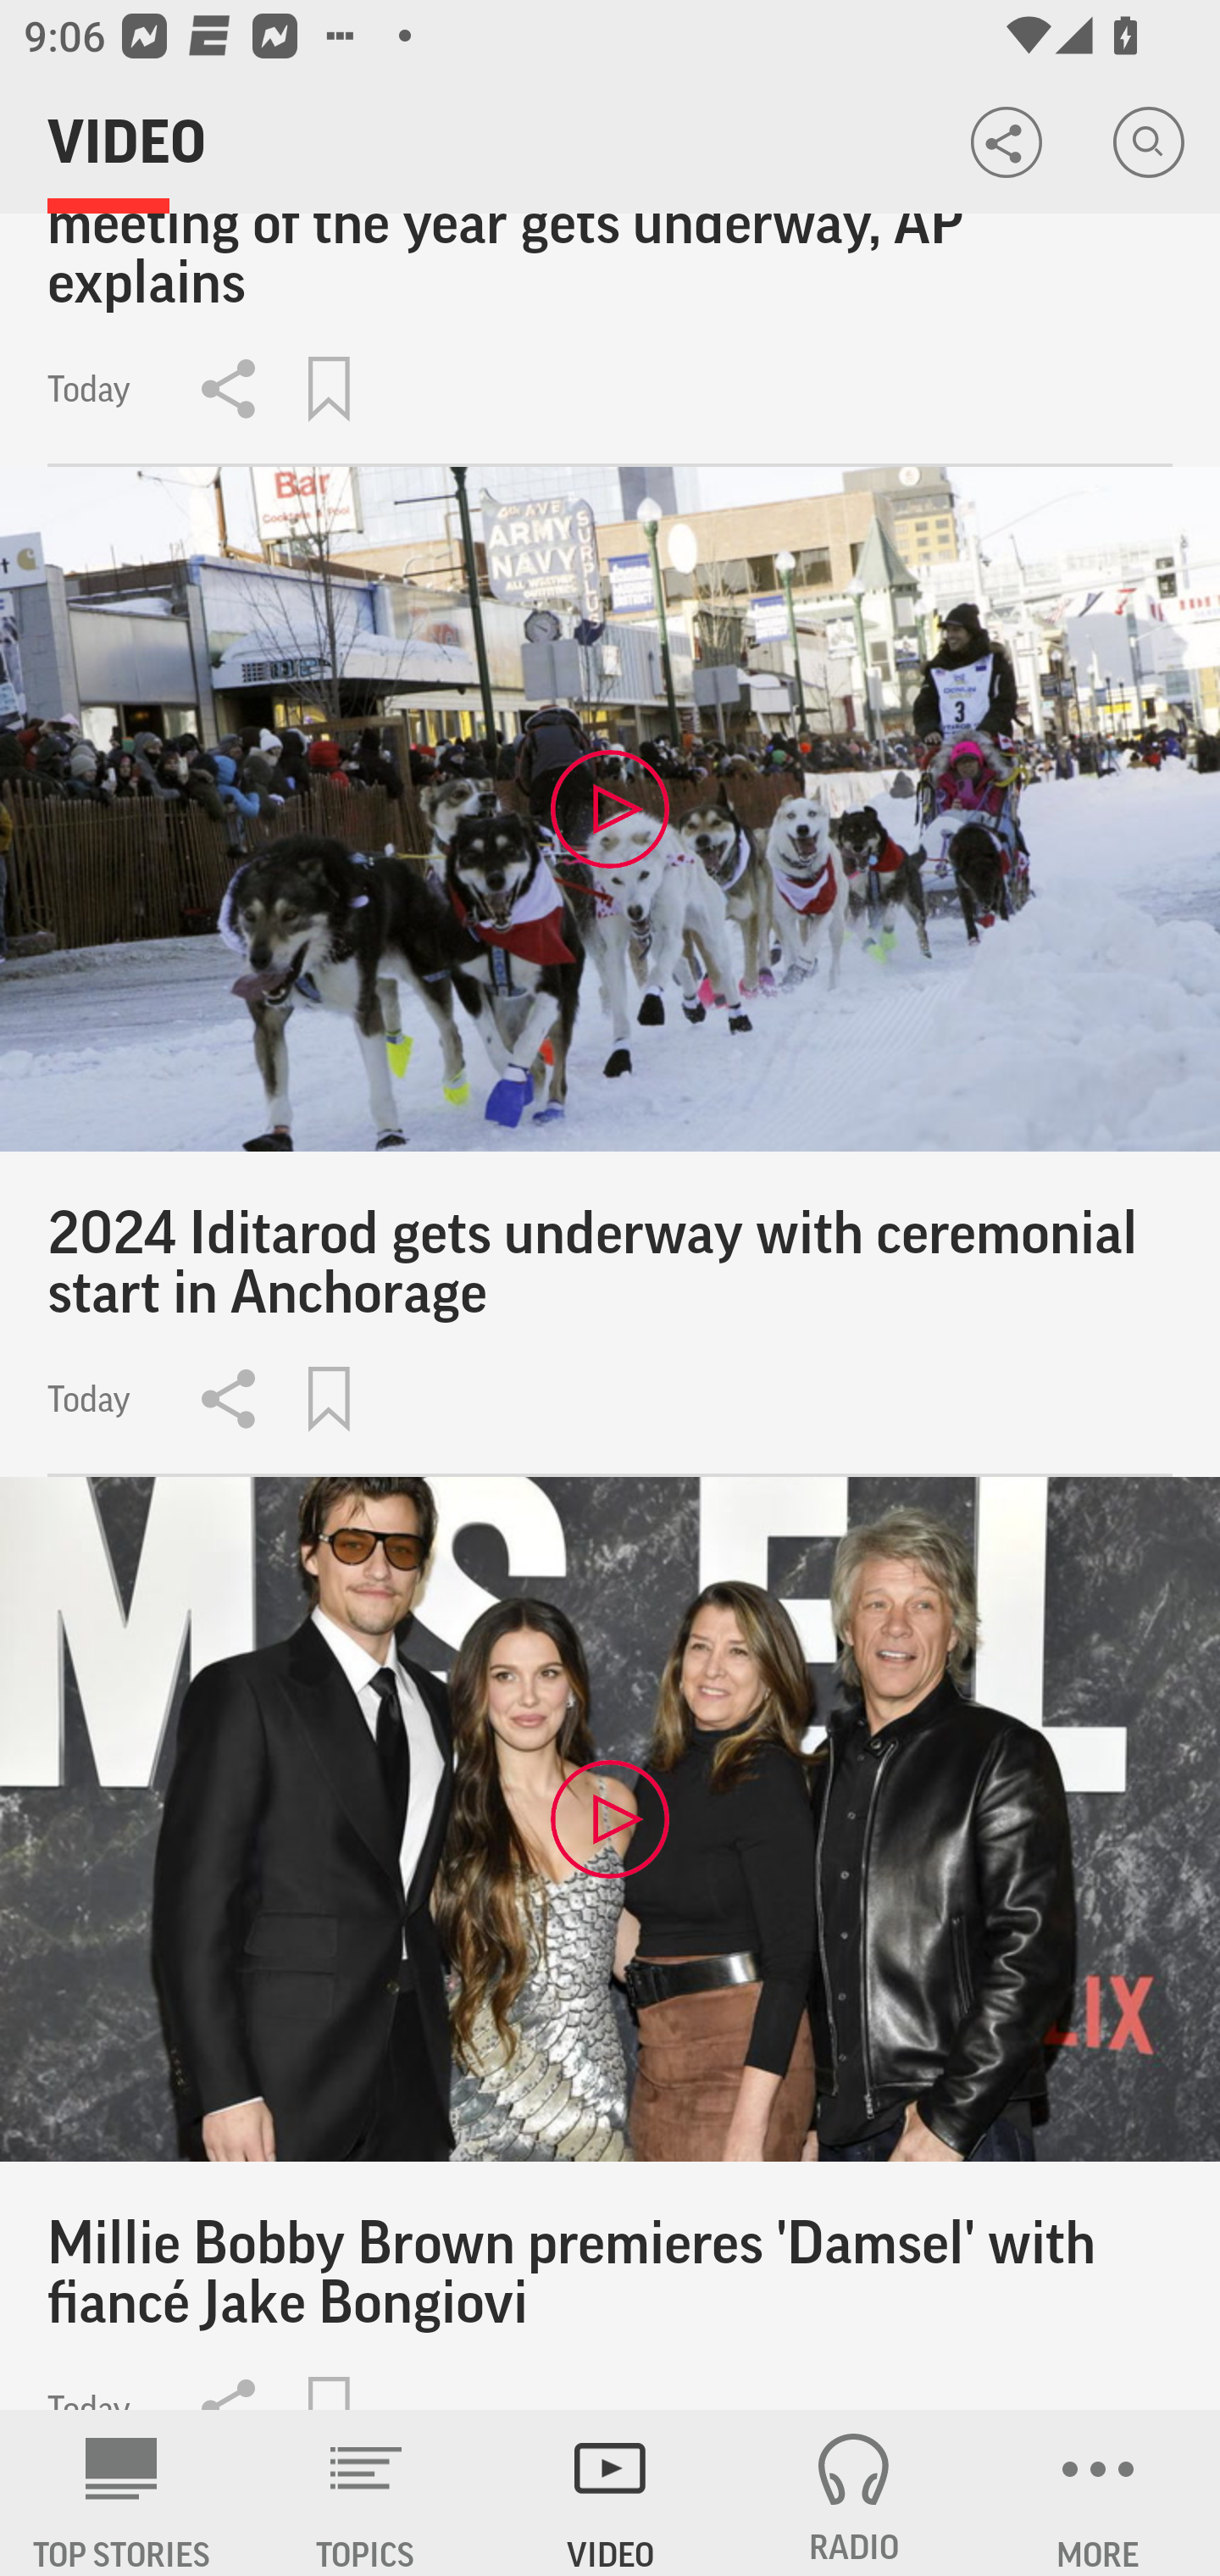  I want to click on AP News TOP STORIES, so click(122, 2493).